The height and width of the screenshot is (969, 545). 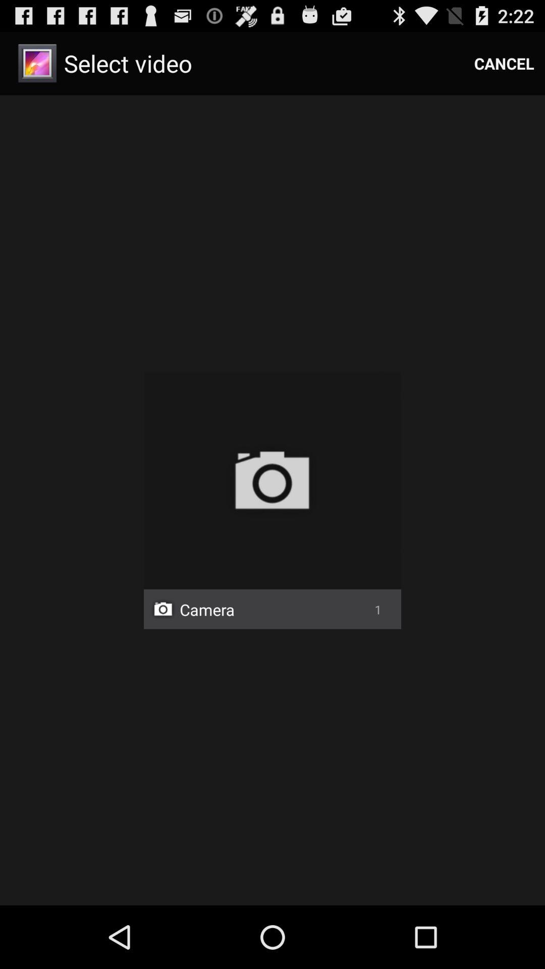 What do you see at coordinates (504, 64) in the screenshot?
I see `select the item at the top right corner` at bounding box center [504, 64].